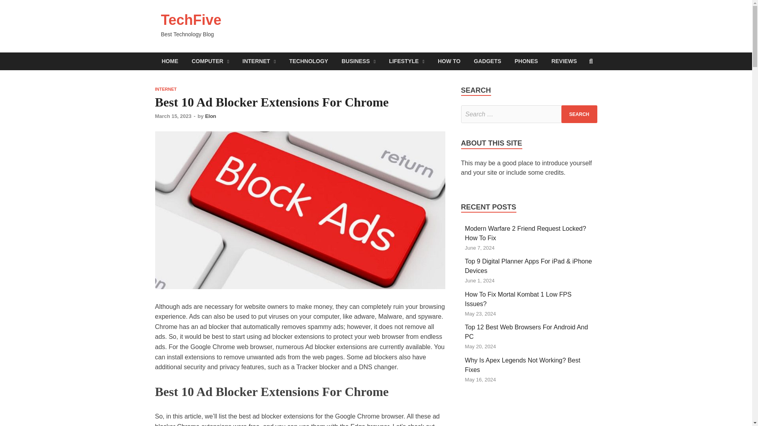 The width and height of the screenshot is (758, 426). I want to click on TECHNOLOGY, so click(308, 61).